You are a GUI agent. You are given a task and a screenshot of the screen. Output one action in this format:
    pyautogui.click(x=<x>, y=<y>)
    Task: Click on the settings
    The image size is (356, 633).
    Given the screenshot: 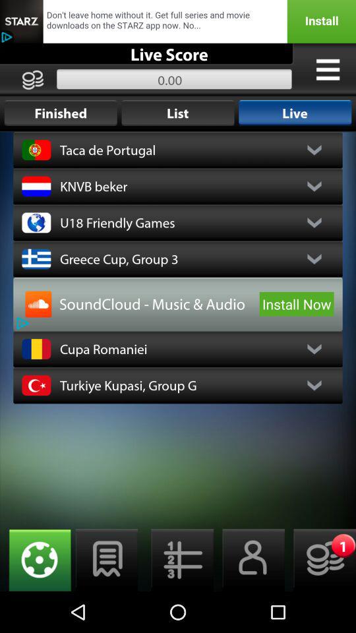 What is the action you would take?
    pyautogui.click(x=178, y=560)
    